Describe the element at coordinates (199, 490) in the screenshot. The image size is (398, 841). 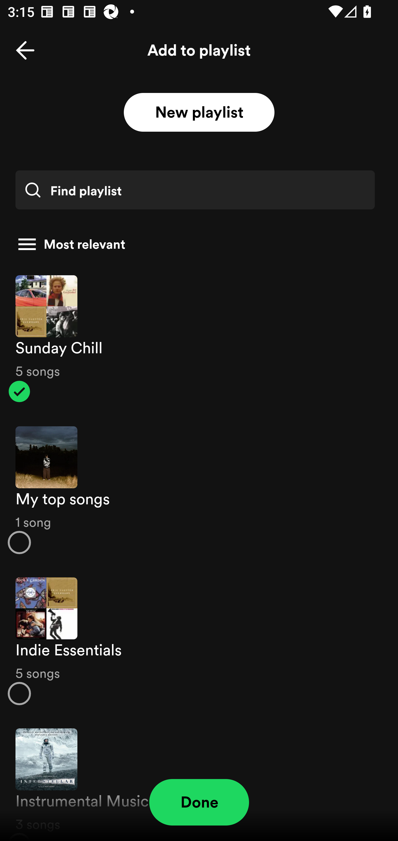
I see `My top songs 1 song` at that location.